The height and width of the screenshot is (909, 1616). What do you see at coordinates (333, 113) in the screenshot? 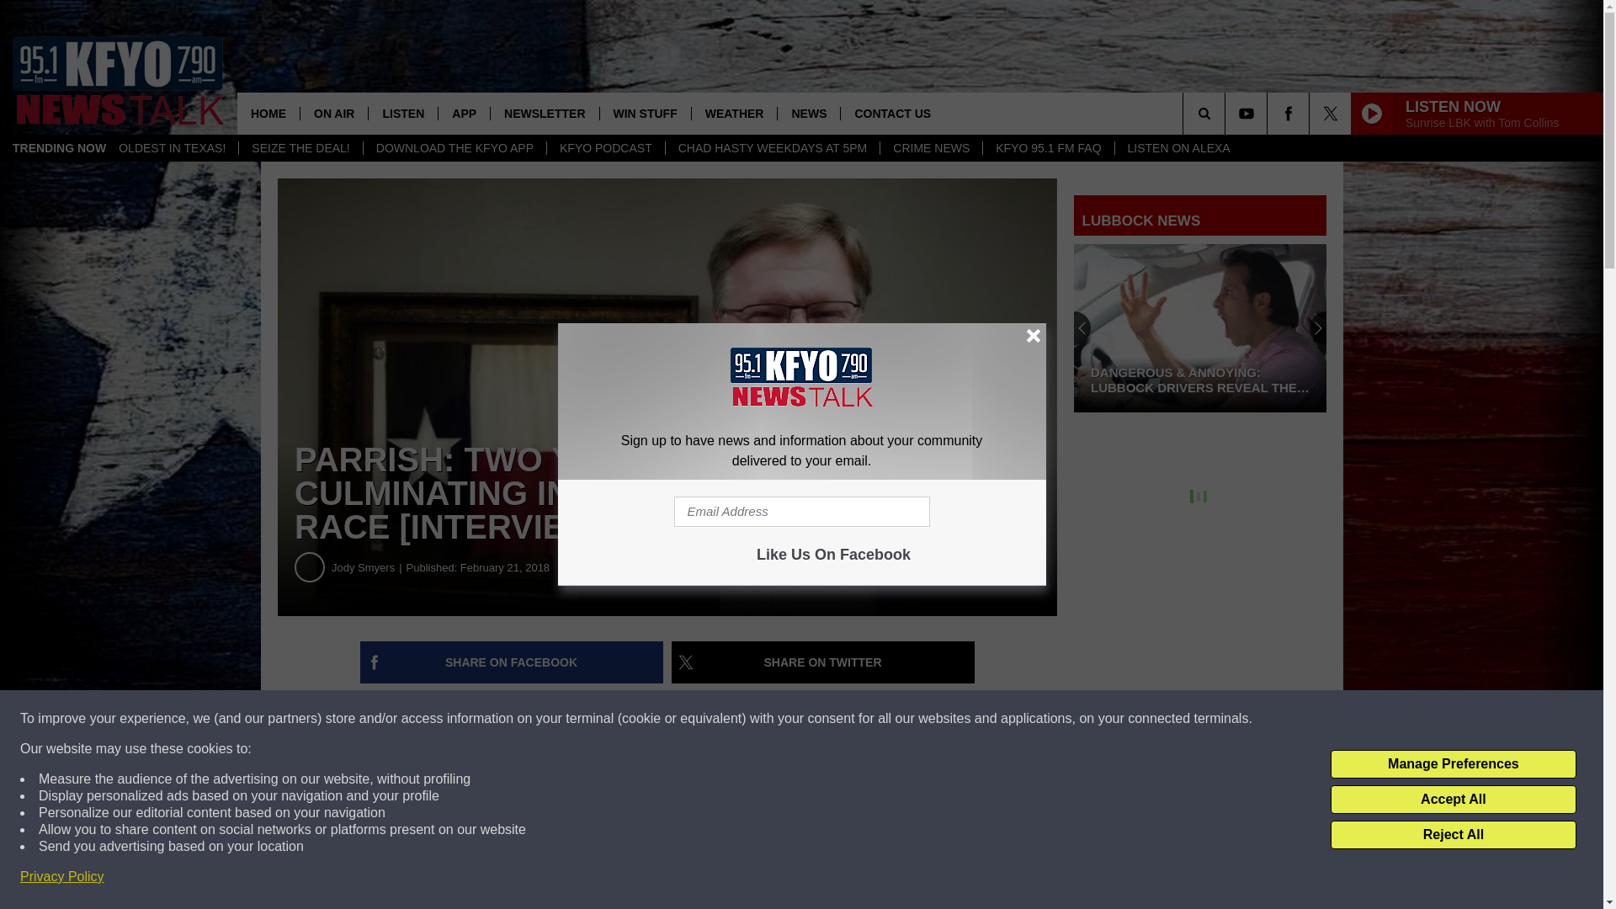
I see `ON AIR` at bounding box center [333, 113].